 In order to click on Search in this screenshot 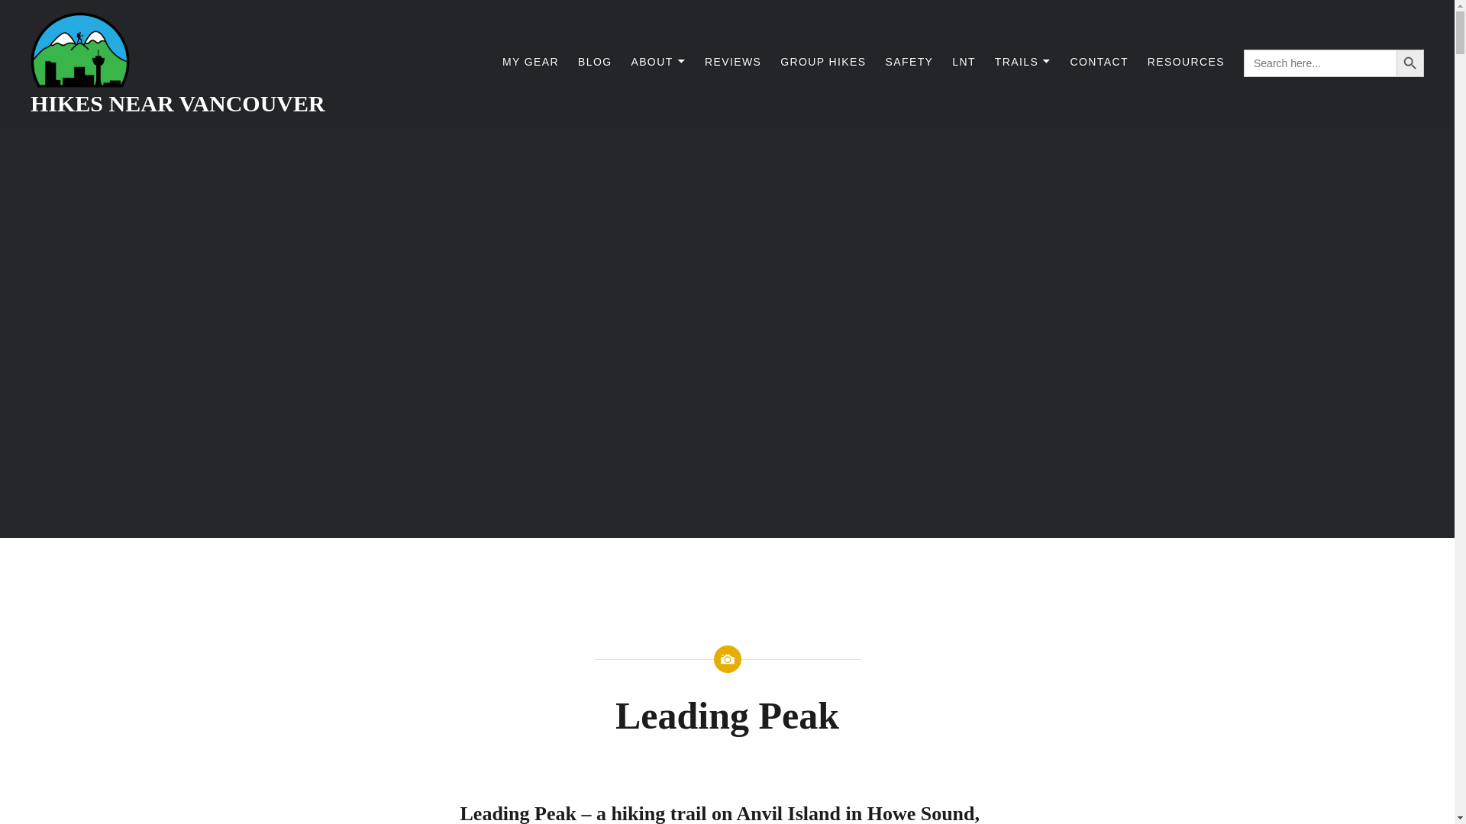, I will do `click(209, 18)`.